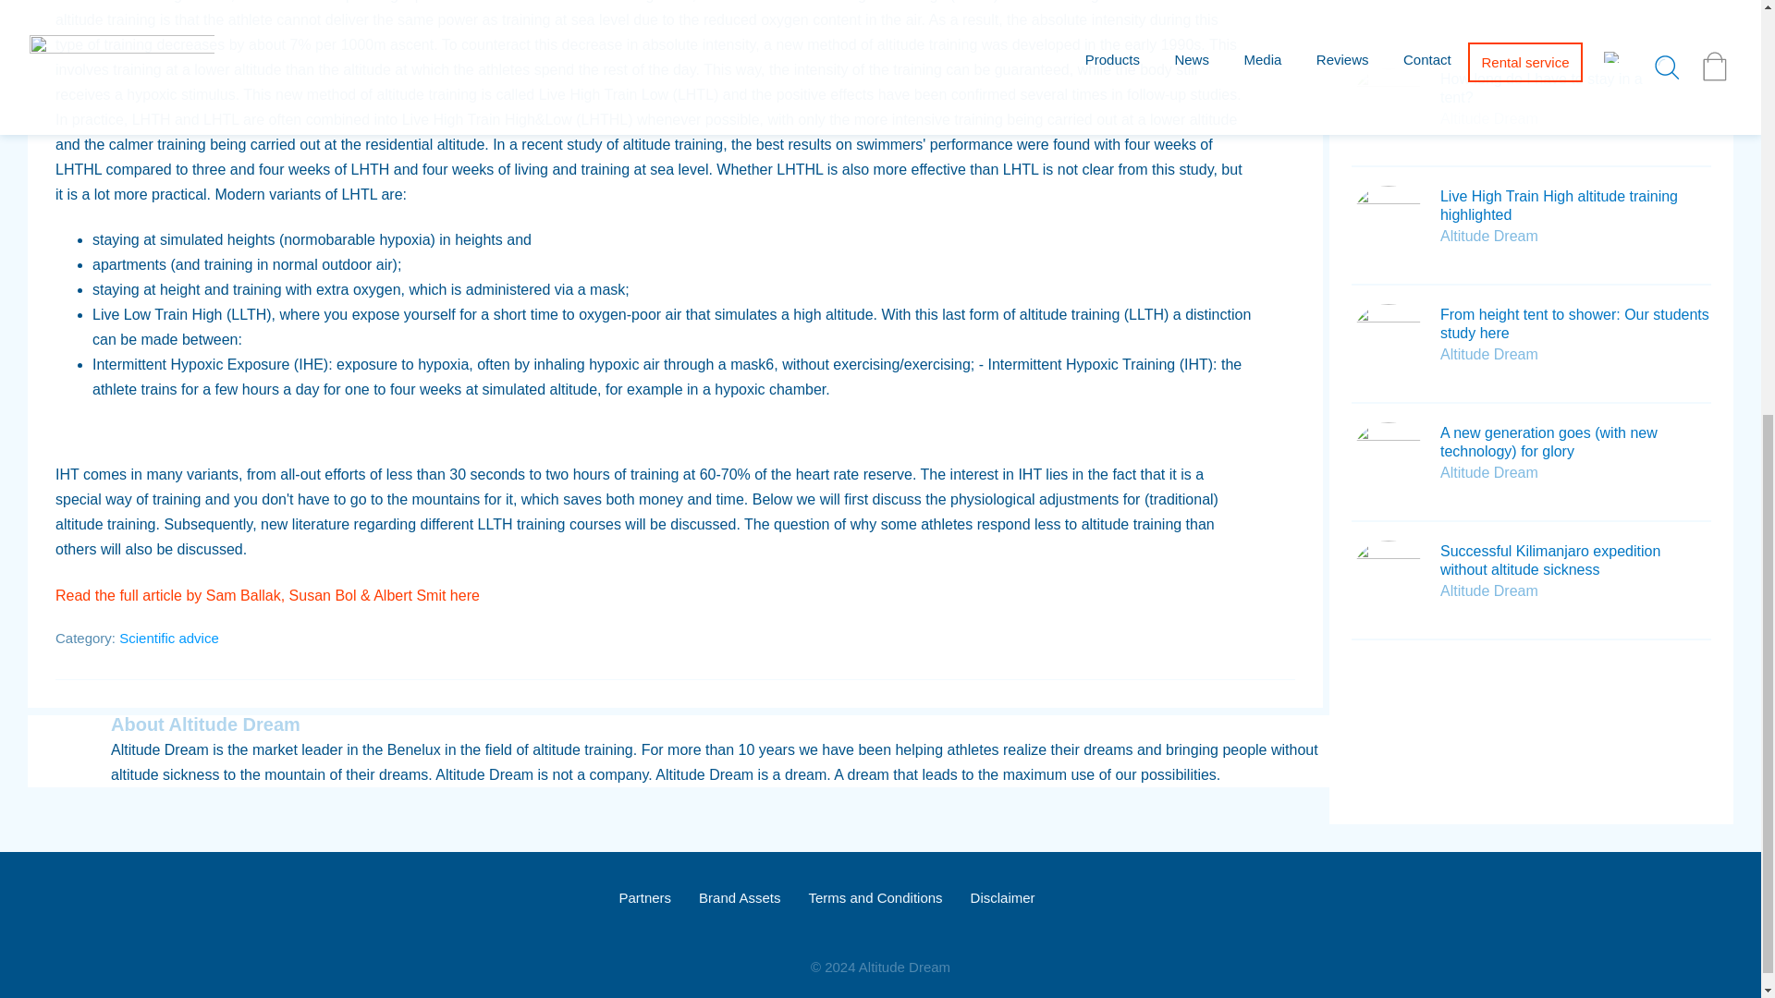  I want to click on Altitude Dream, so click(1488, 236).